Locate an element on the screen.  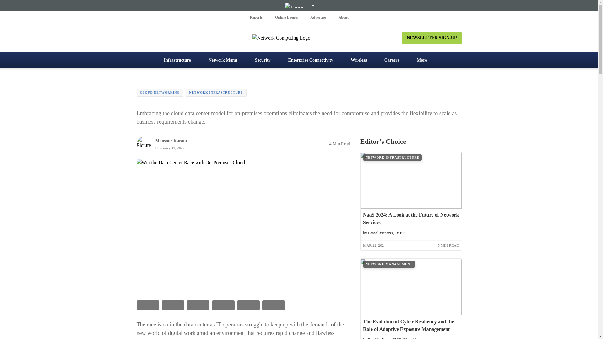
NEWSLETTER SIGN-UP is located at coordinates (432, 38).